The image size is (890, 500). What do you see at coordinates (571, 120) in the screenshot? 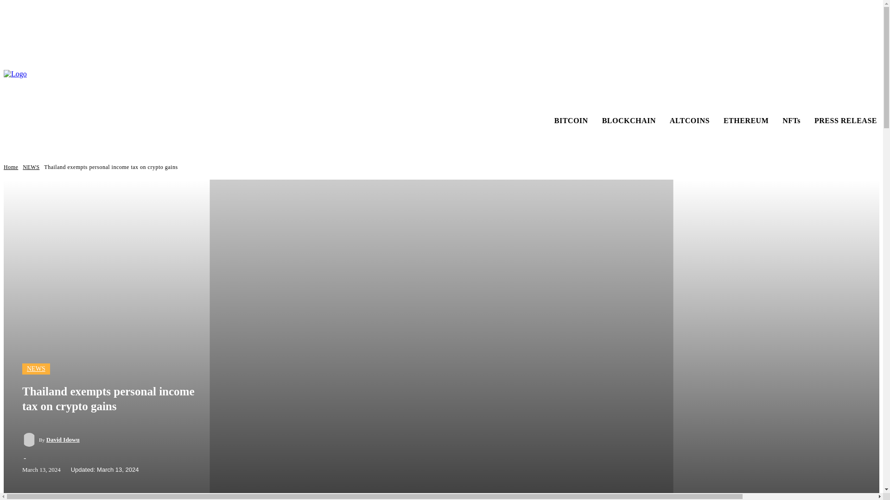
I see `BITCOIN` at bounding box center [571, 120].